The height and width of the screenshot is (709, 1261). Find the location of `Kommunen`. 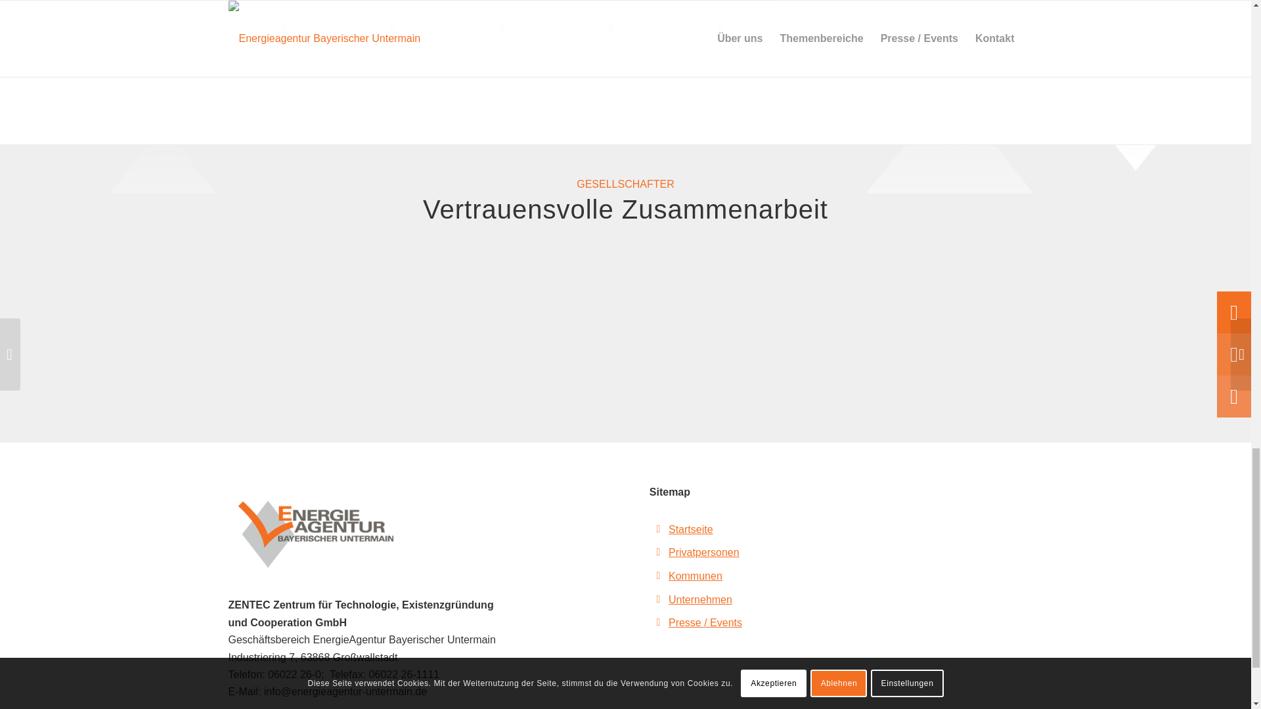

Kommunen is located at coordinates (695, 576).